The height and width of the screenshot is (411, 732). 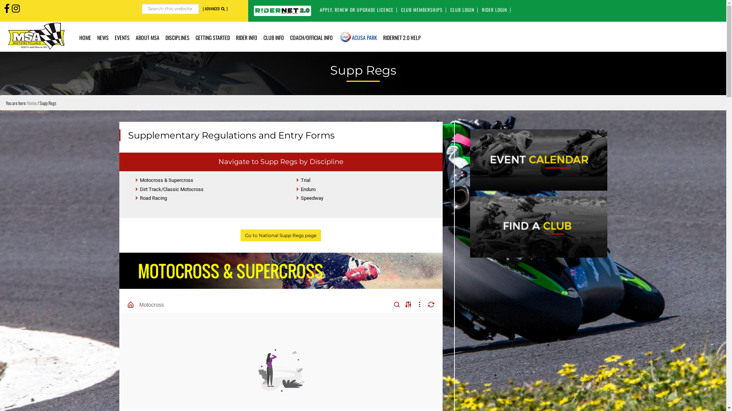 What do you see at coordinates (177, 37) in the screenshot?
I see `DISCIPLINES` at bounding box center [177, 37].